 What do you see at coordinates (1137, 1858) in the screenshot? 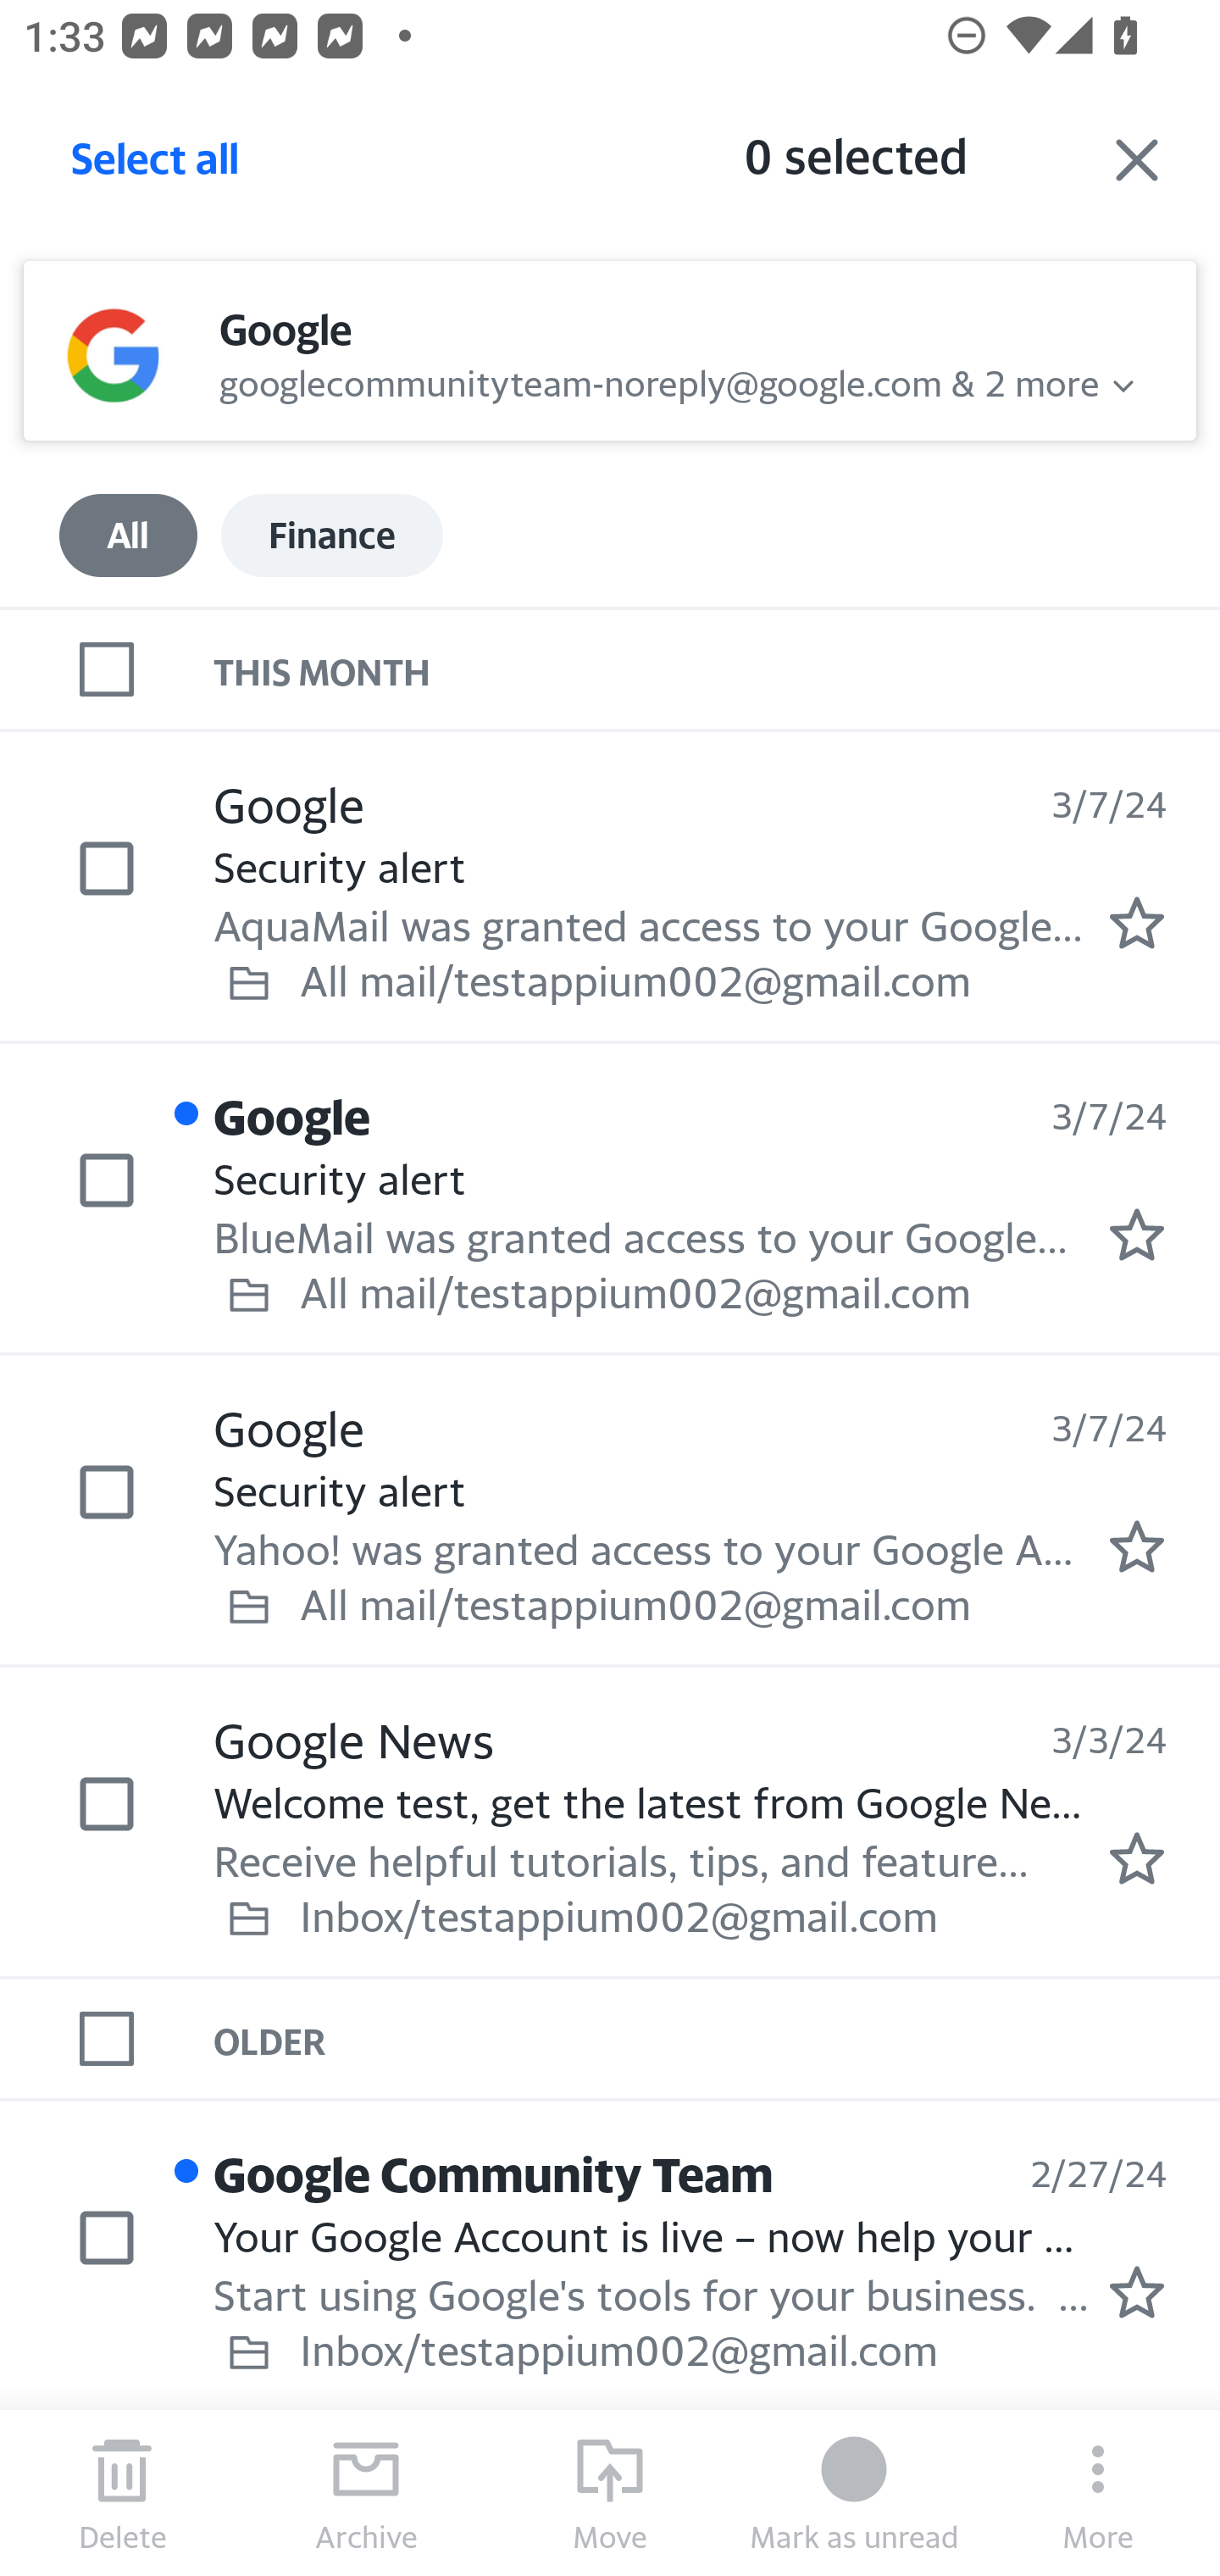
I see `Mark as starred.` at bounding box center [1137, 1858].